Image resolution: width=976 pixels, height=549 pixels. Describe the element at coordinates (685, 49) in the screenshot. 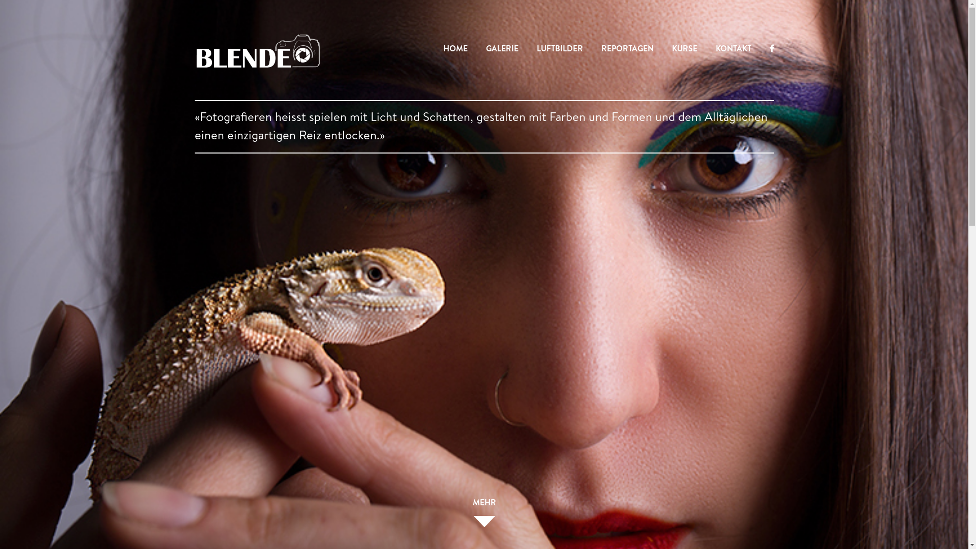

I see `KURSE` at that location.